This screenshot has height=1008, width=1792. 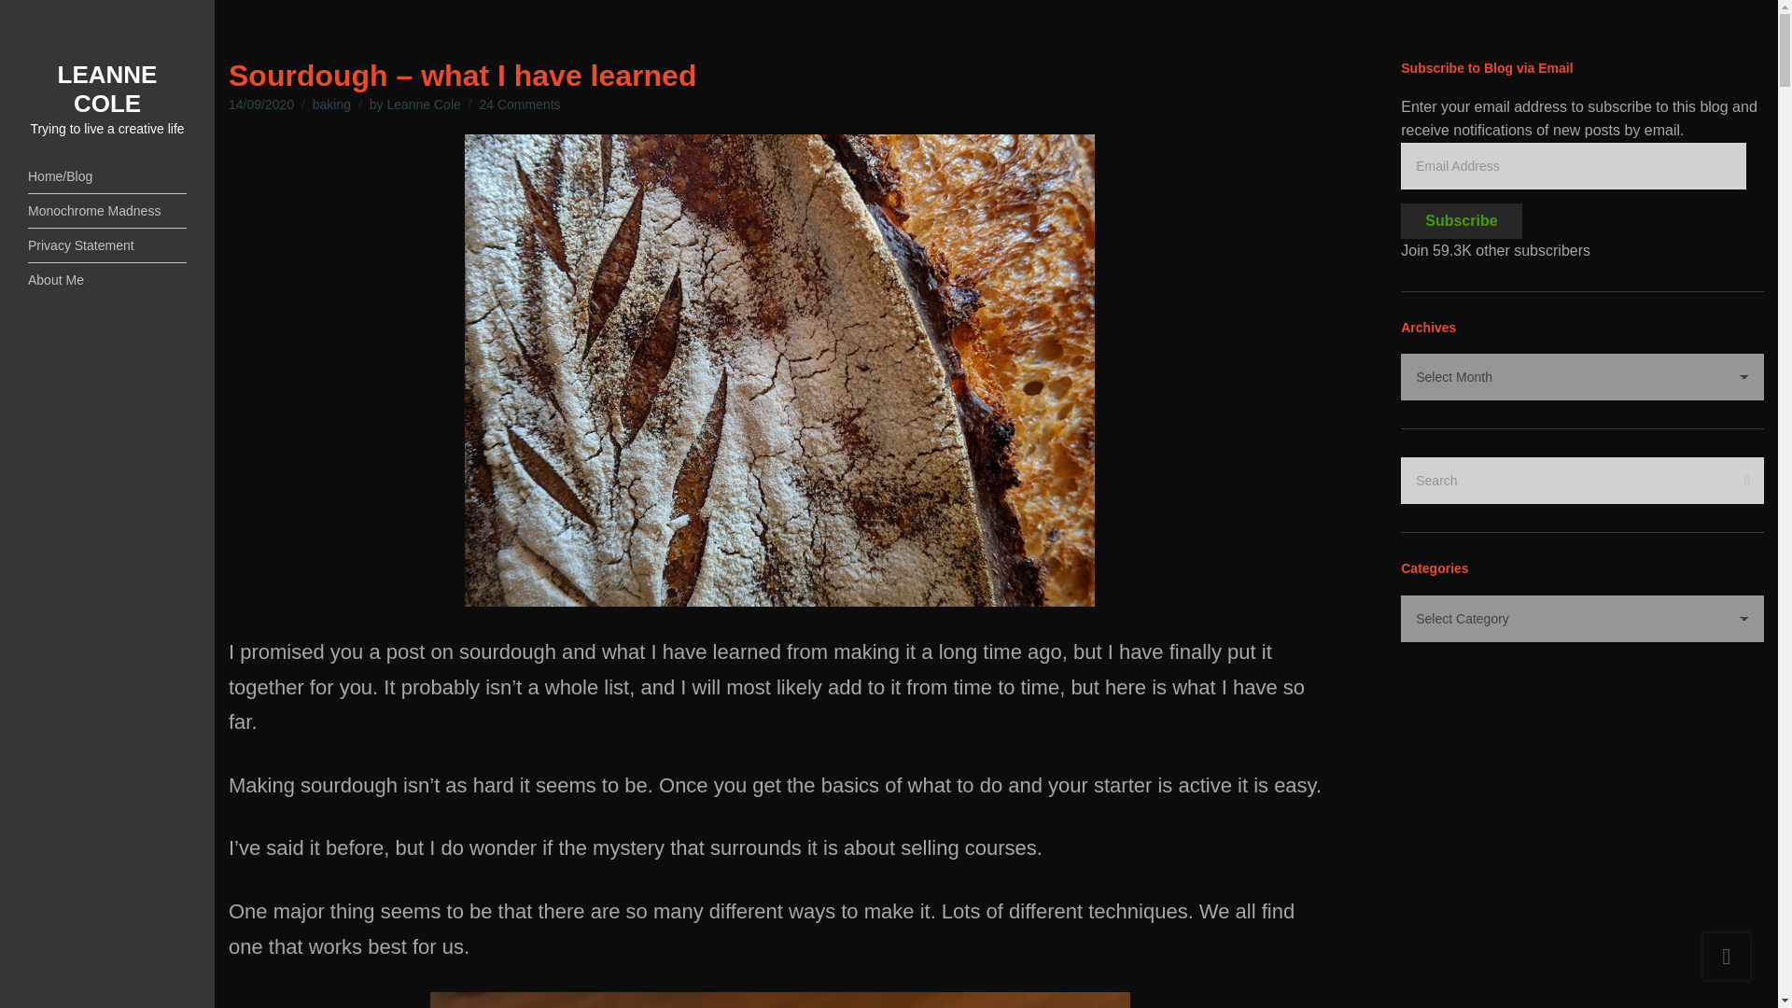 What do you see at coordinates (106, 279) in the screenshot?
I see `About` at bounding box center [106, 279].